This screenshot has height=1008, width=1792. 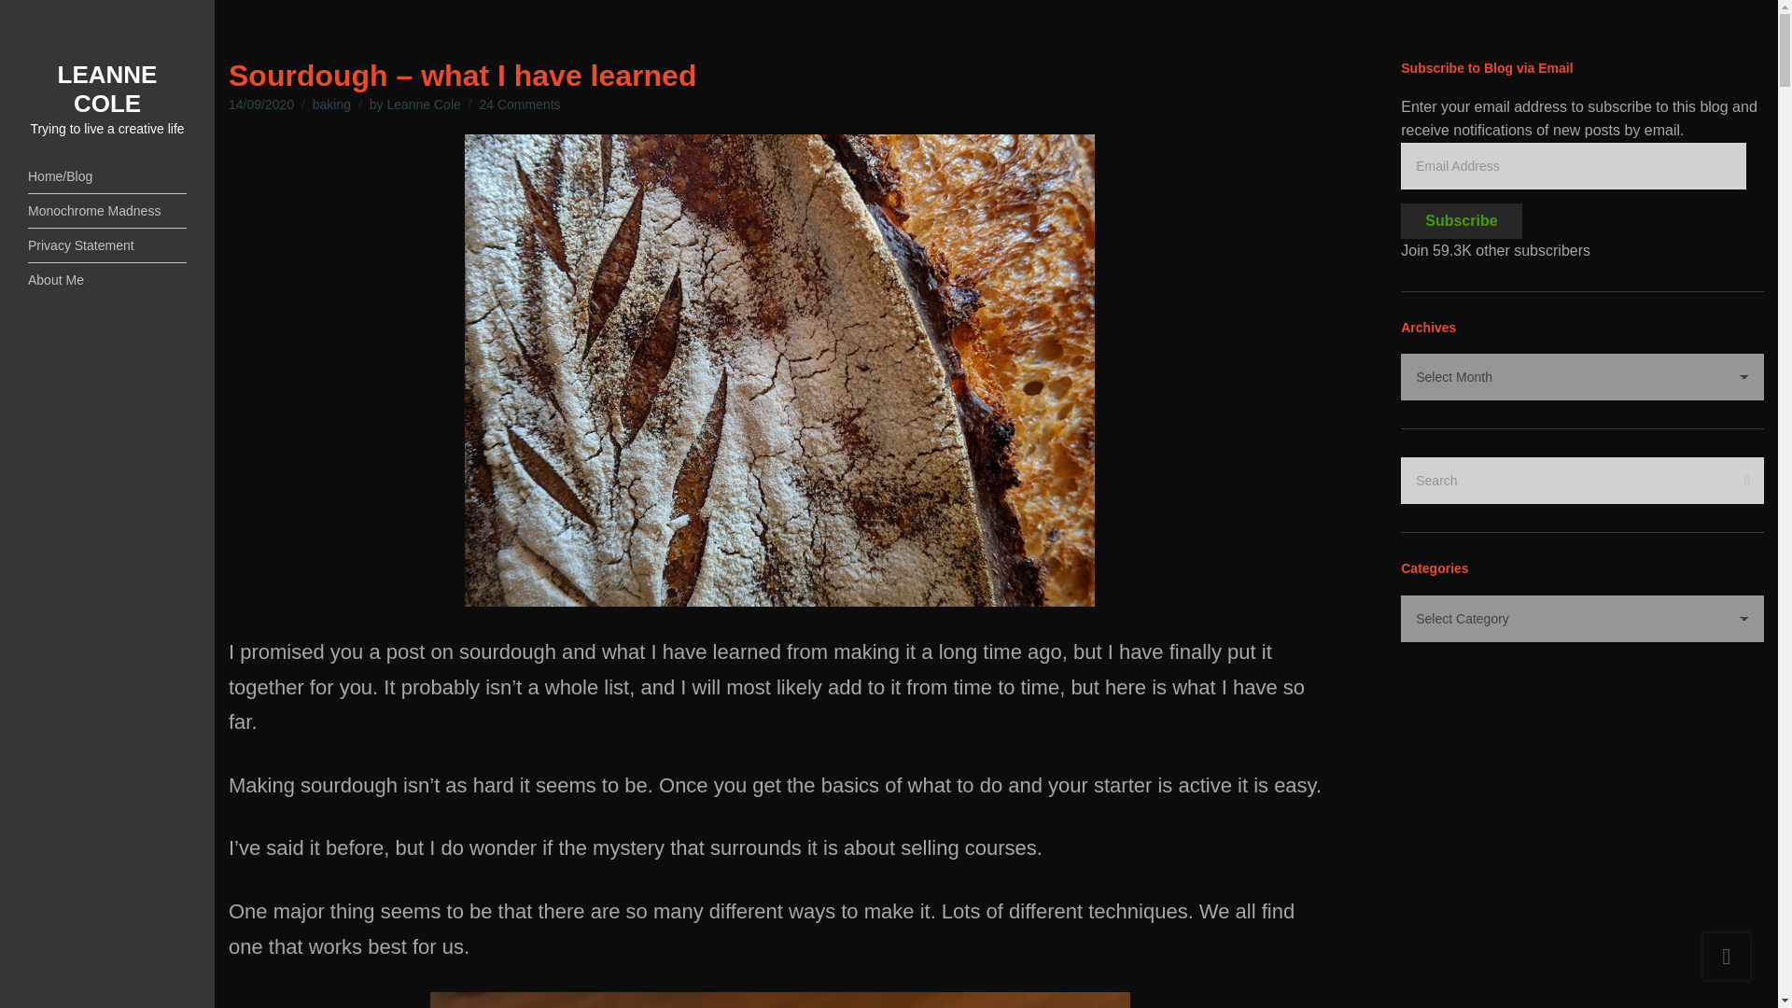 What do you see at coordinates (106, 279) in the screenshot?
I see `About` at bounding box center [106, 279].